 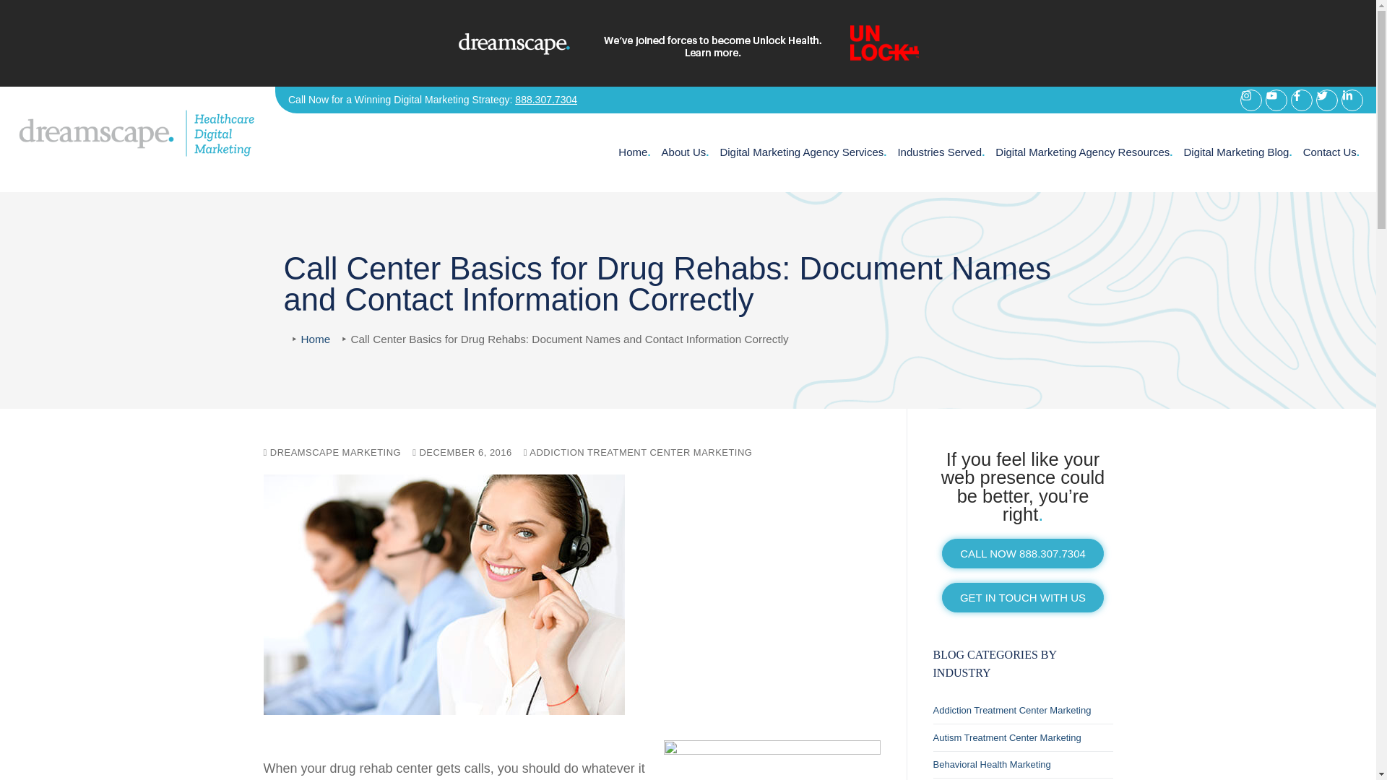 I want to click on Home., so click(x=634, y=152).